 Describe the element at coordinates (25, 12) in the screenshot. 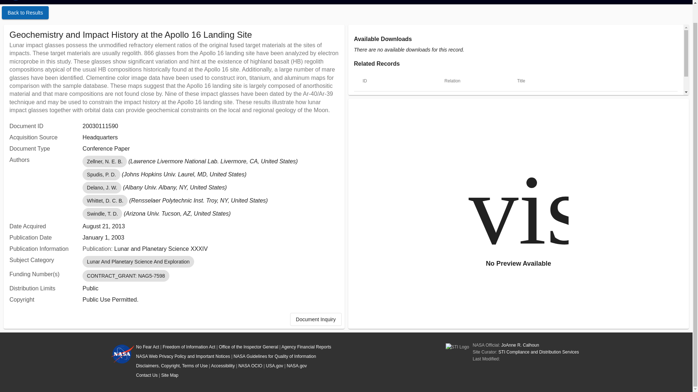

I see `Back to Results` at that location.